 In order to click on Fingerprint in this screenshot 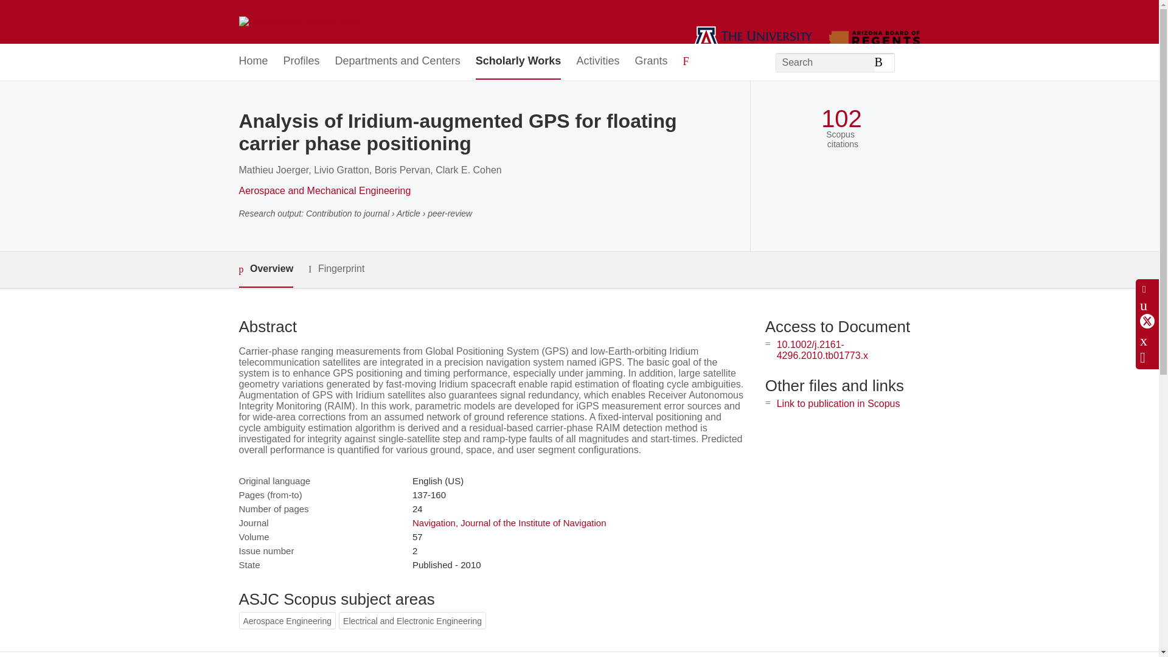, I will do `click(336, 269)`.